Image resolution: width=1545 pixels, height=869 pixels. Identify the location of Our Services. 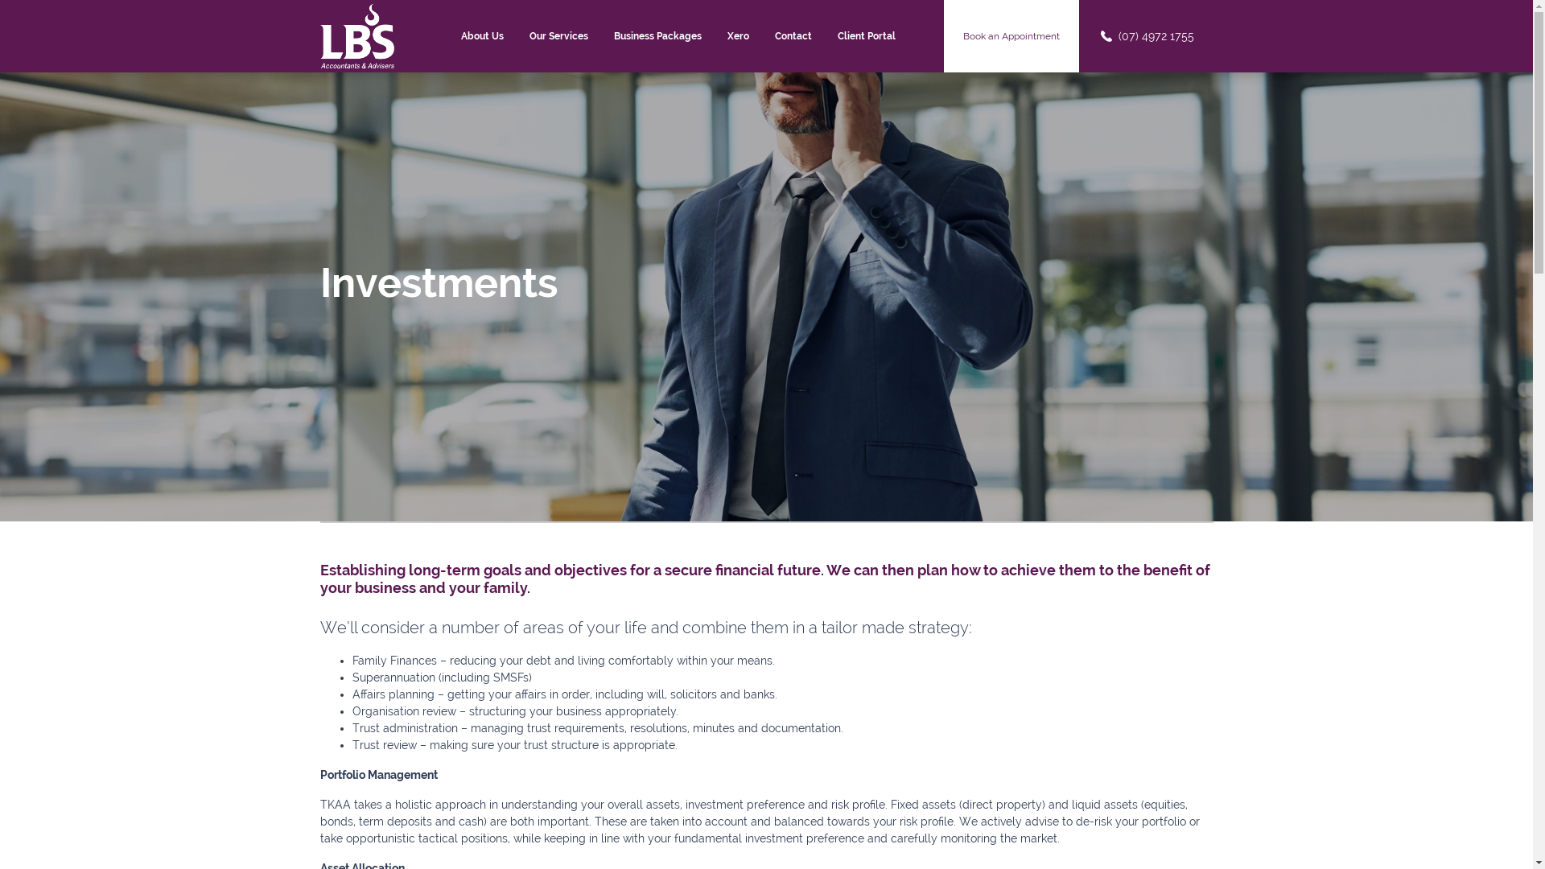
(558, 36).